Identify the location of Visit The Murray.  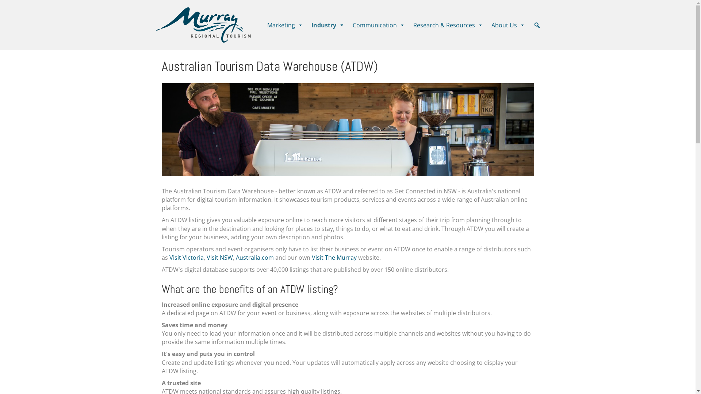
(334, 258).